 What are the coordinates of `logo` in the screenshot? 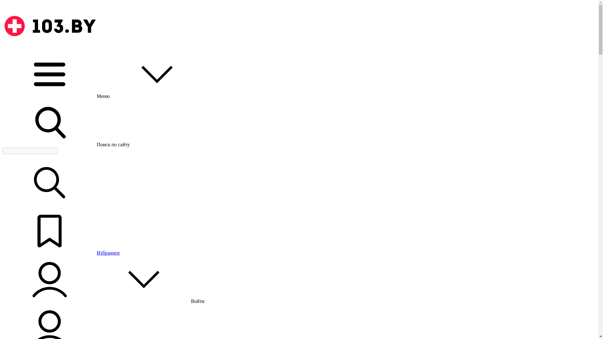 It's located at (50, 26).